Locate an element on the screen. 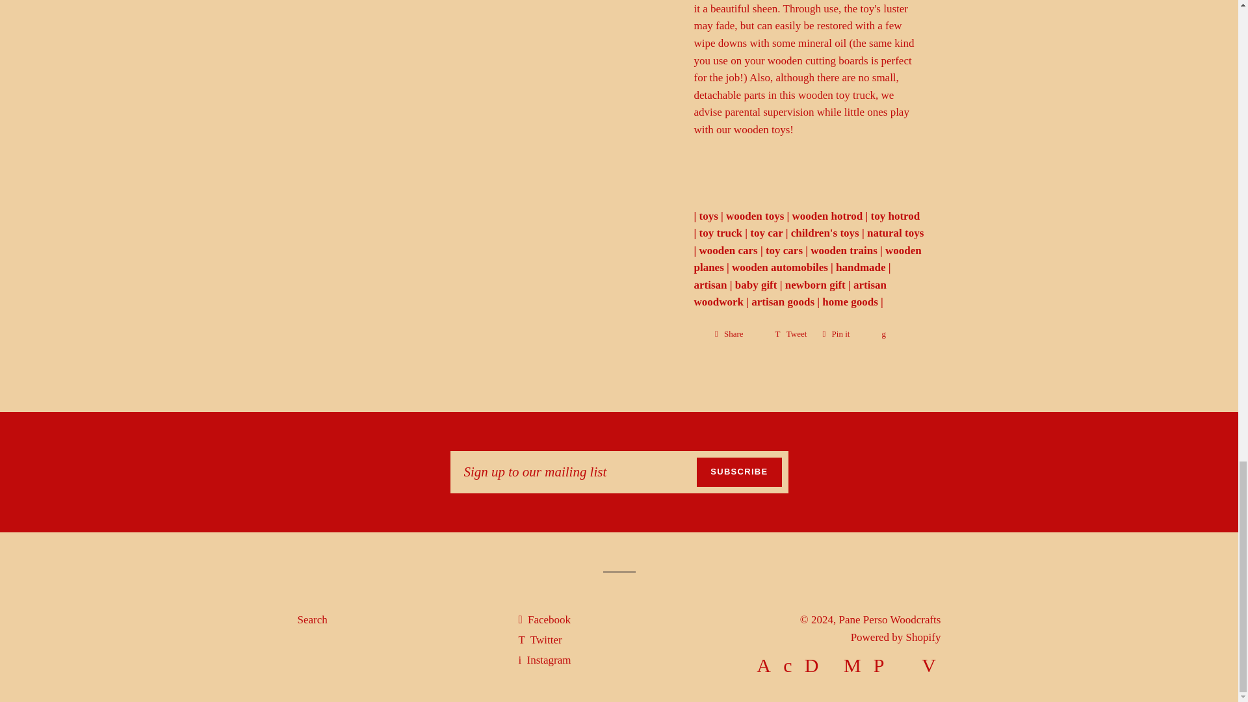  Tweet is located at coordinates (790, 334).